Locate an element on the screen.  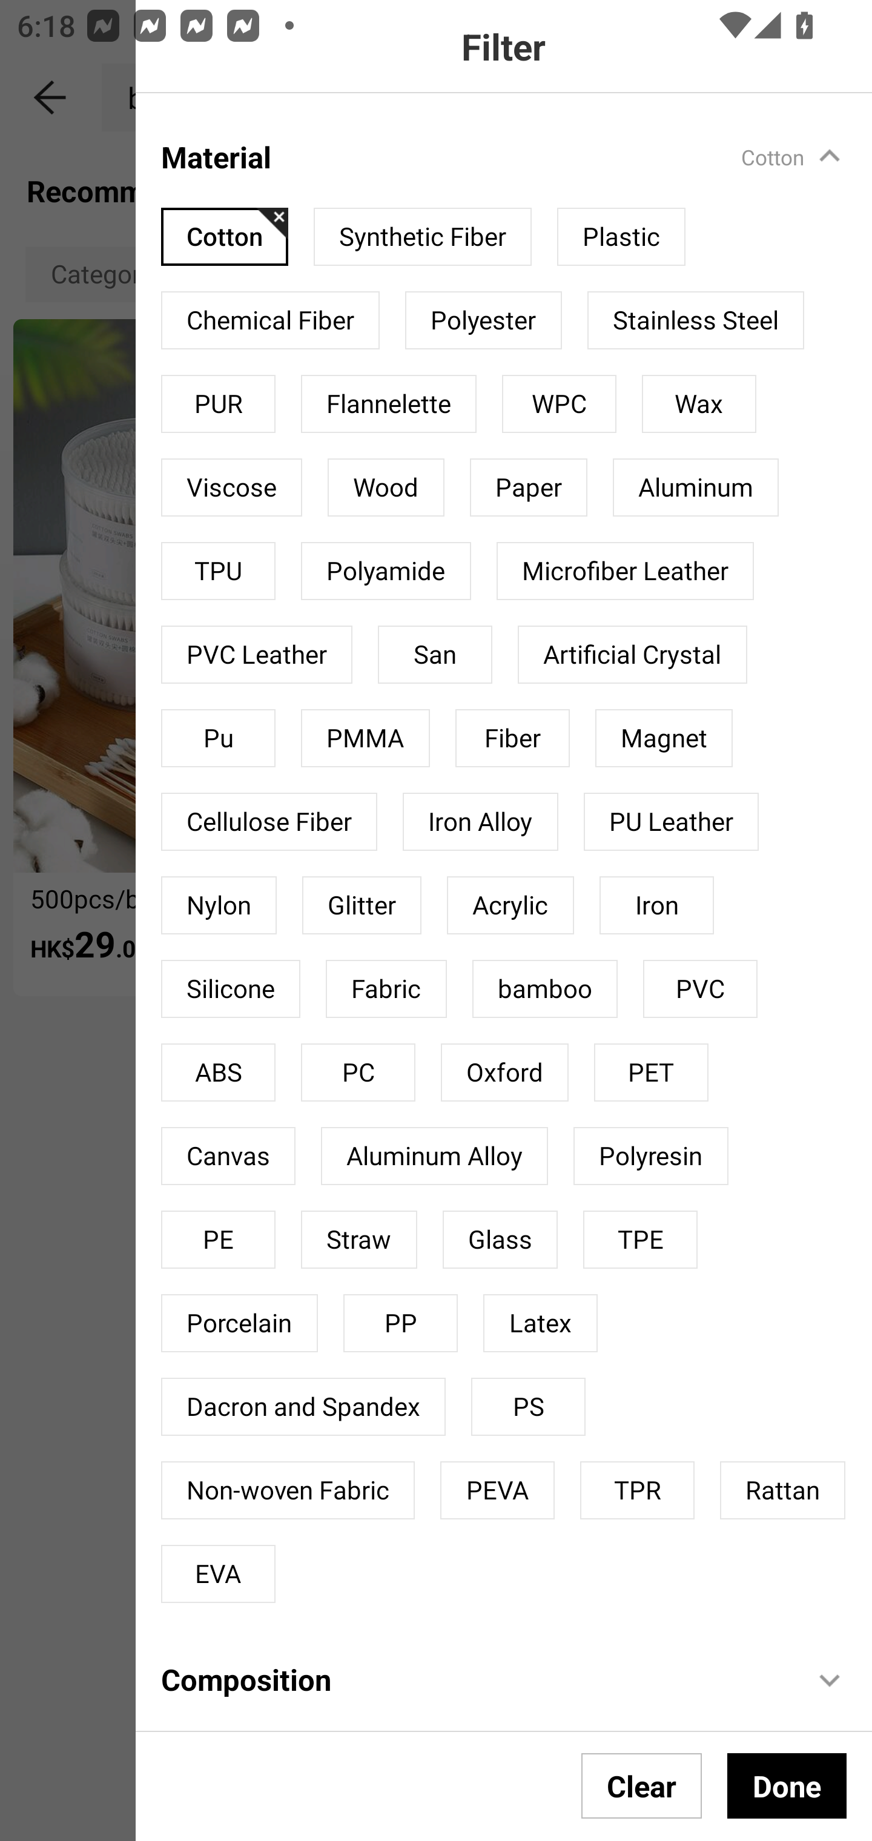
Latex is located at coordinates (540, 1324).